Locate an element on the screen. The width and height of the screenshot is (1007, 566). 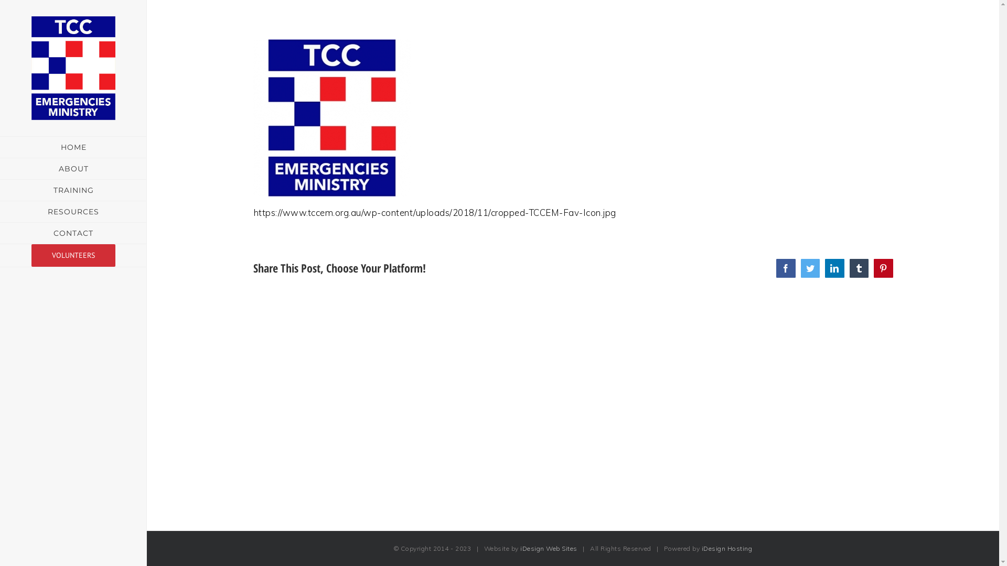
TRAINING is located at coordinates (73, 191).